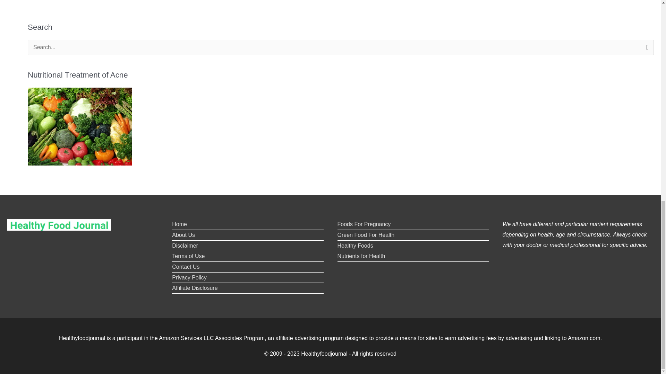  I want to click on Affiliate Disclosure, so click(195, 288).